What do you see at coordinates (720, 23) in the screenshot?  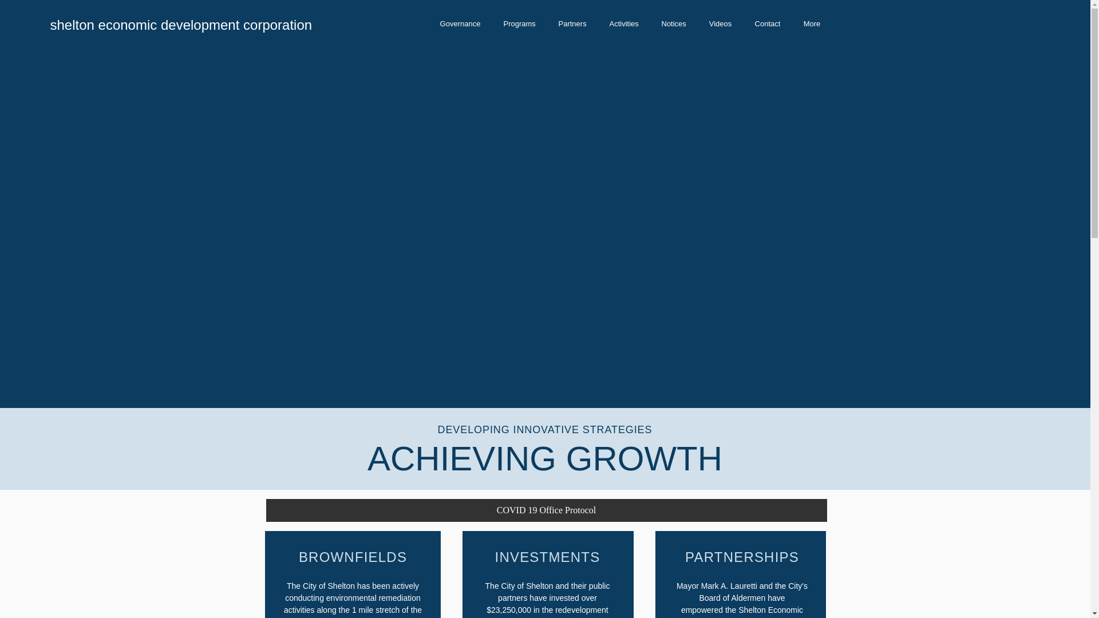 I see `Videos` at bounding box center [720, 23].